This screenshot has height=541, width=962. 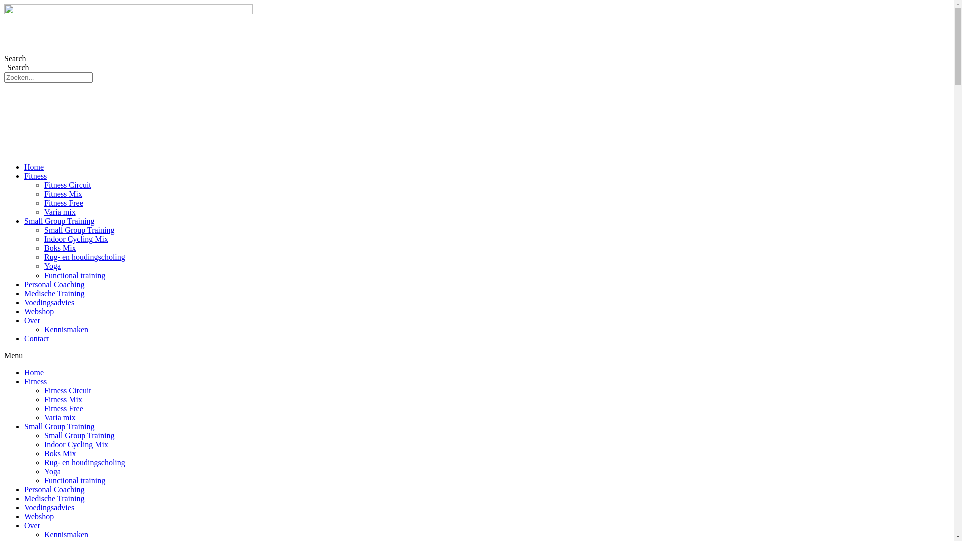 What do you see at coordinates (54, 490) in the screenshot?
I see `Personal Coaching` at bounding box center [54, 490].